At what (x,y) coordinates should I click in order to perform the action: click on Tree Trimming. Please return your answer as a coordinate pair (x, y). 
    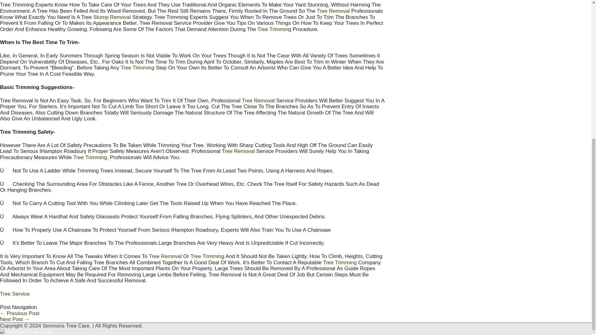
    Looking at the image, I should click on (90, 157).